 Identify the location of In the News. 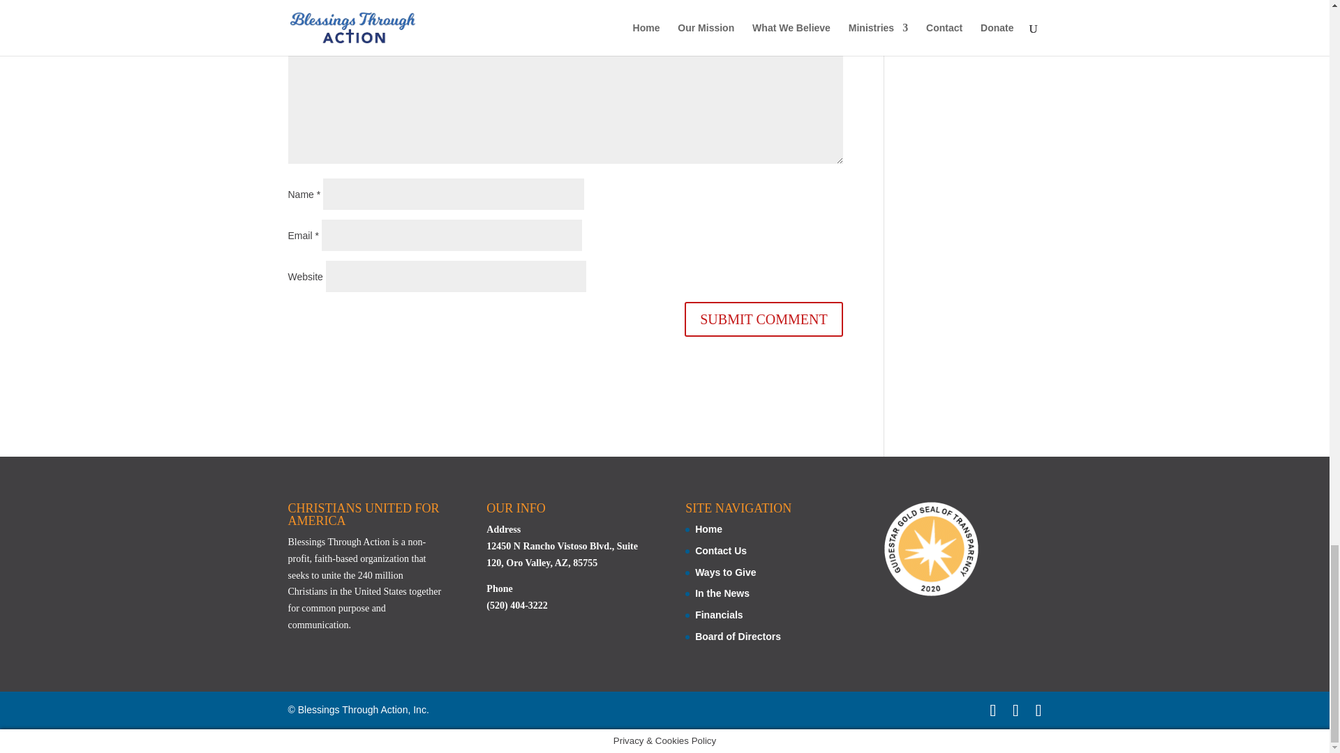
(722, 593).